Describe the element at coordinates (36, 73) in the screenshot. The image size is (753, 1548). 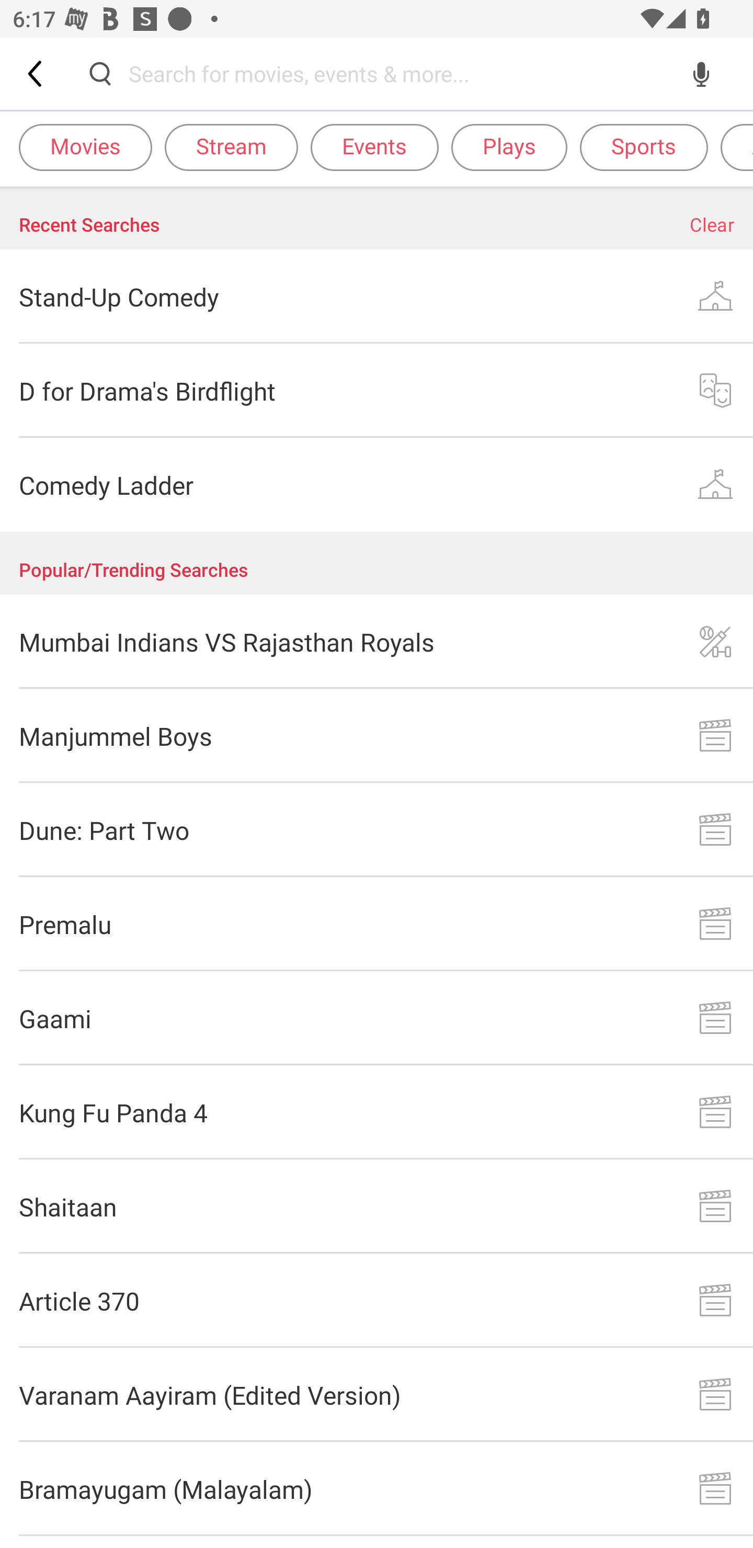
I see `Back` at that location.